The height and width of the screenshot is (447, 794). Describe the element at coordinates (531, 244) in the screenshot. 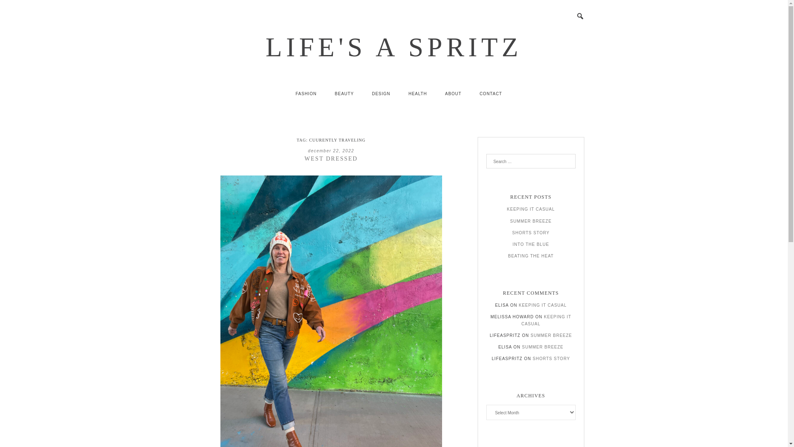

I see `INTO THE BLUE` at that location.